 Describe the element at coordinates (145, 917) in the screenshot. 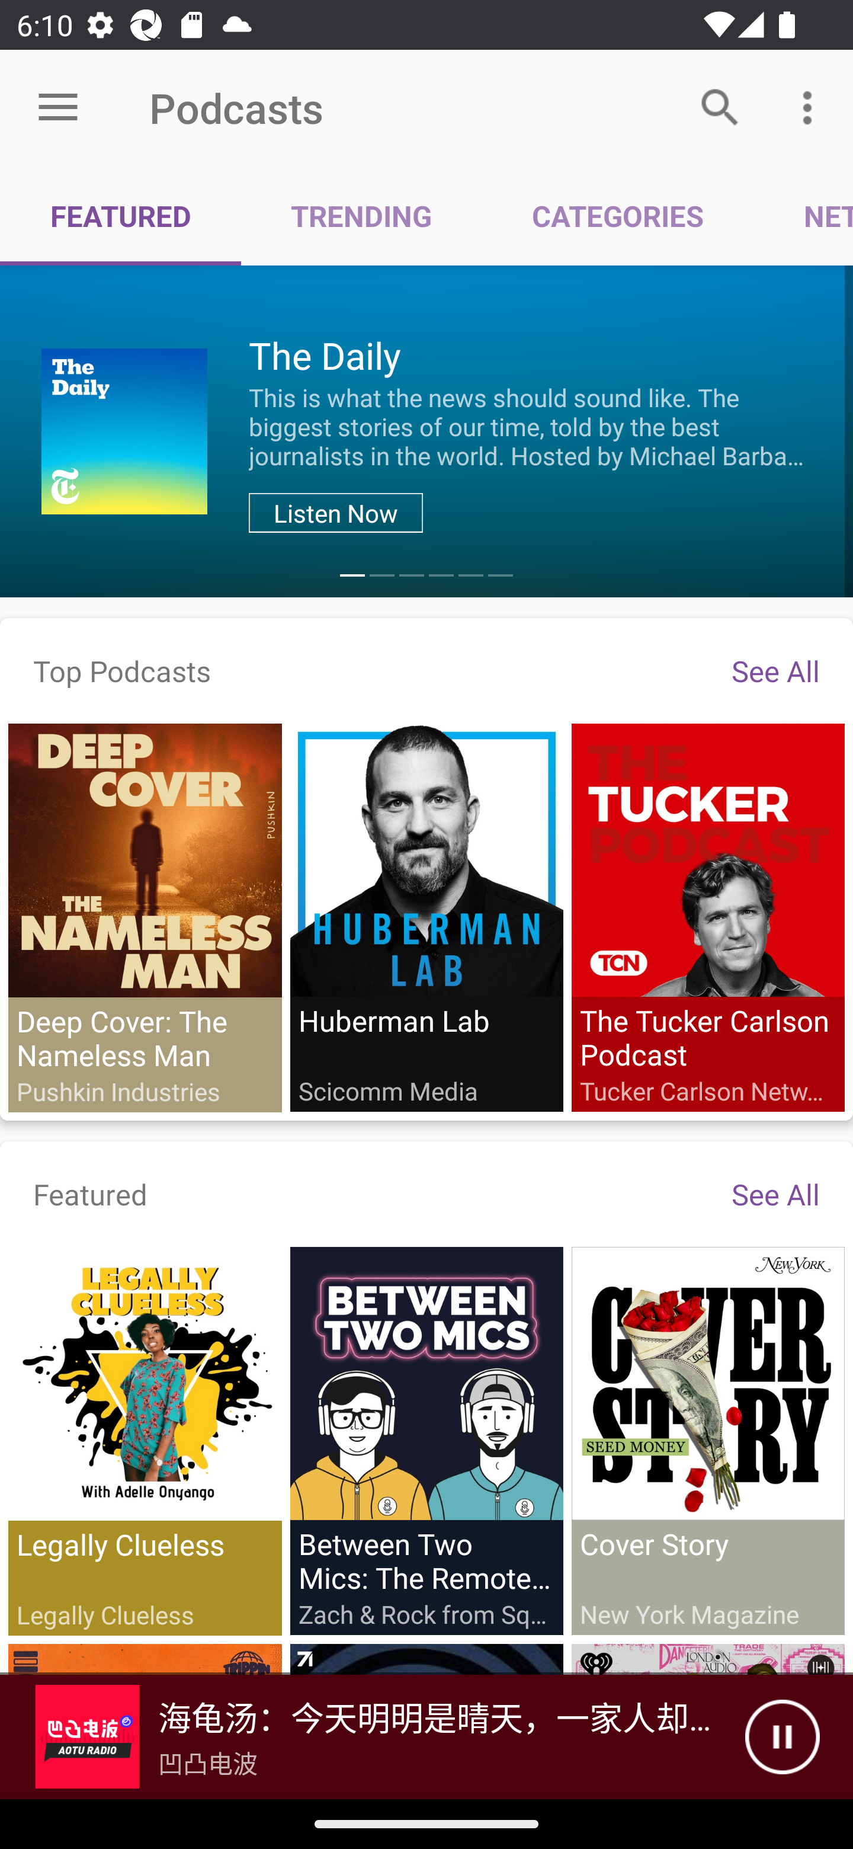

I see `Deep Cover: The Nameless Man Pushkin Industries` at that location.